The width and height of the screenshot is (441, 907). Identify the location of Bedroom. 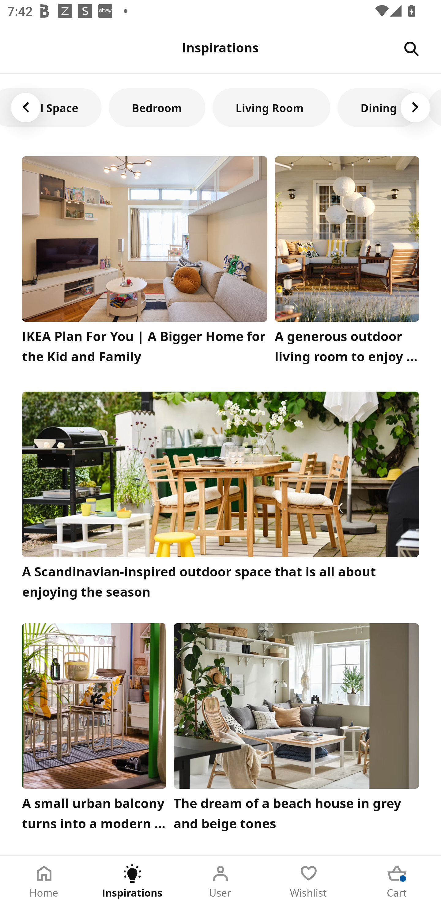
(157, 107).